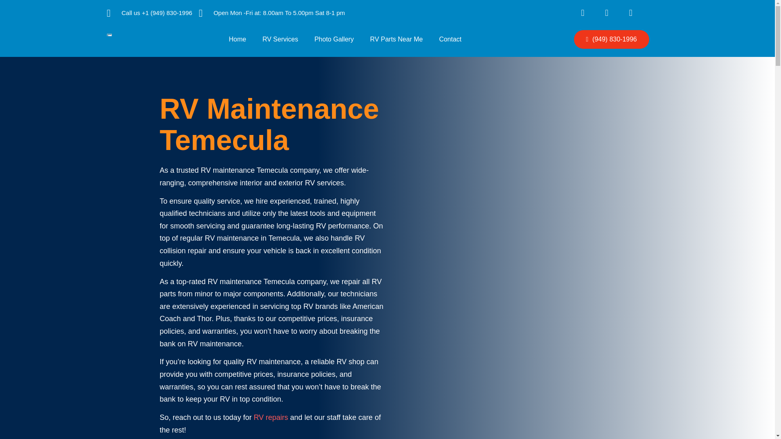  What do you see at coordinates (237, 39) in the screenshot?
I see `Home` at bounding box center [237, 39].